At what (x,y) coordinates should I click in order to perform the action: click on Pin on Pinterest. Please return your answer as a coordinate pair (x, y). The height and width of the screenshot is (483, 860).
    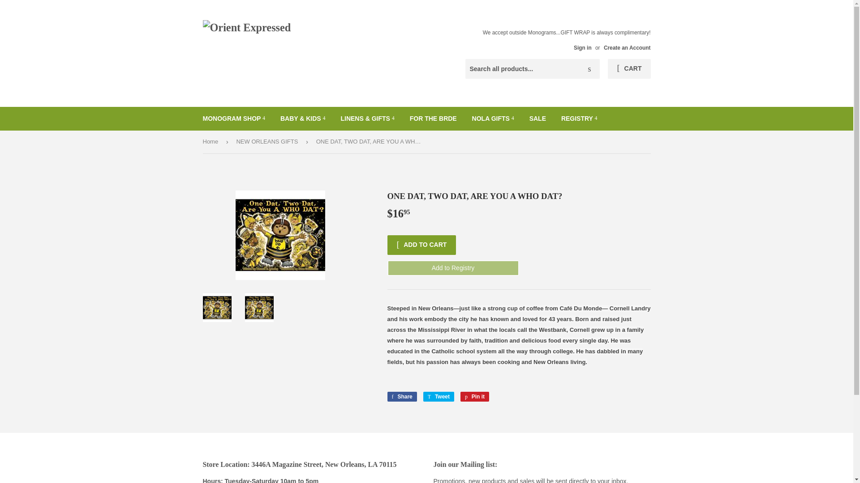
    Looking at the image, I should click on (475, 396).